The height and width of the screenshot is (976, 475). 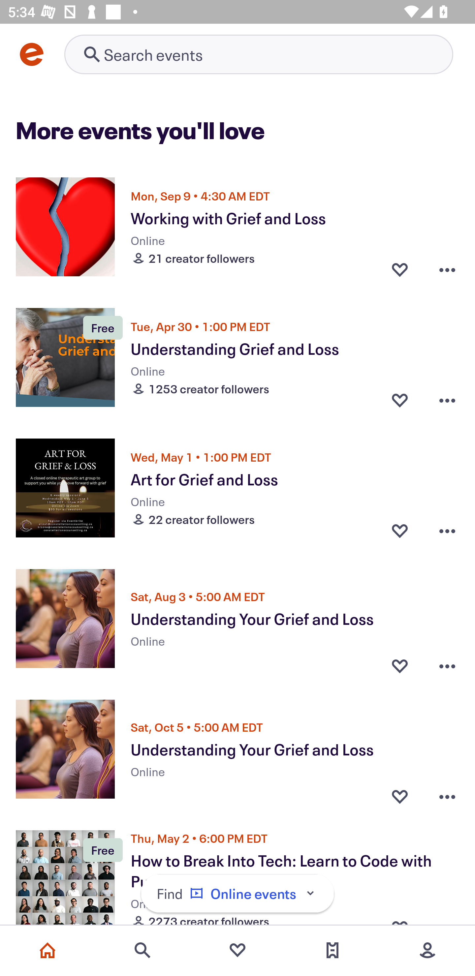 I want to click on Overflow menu button, so click(x=447, y=793).